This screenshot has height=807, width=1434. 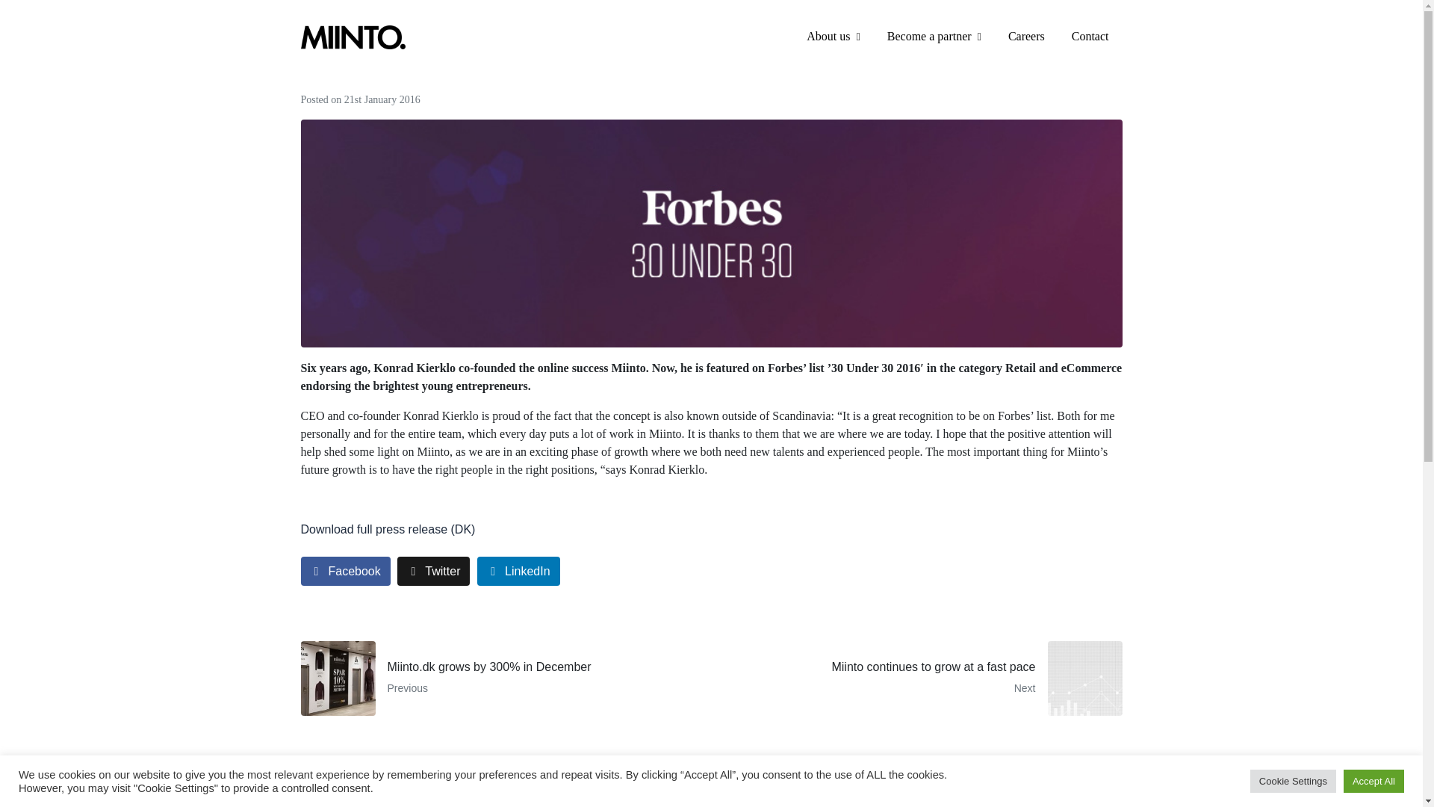 What do you see at coordinates (1026, 37) in the screenshot?
I see `LinkedIn` at bounding box center [1026, 37].